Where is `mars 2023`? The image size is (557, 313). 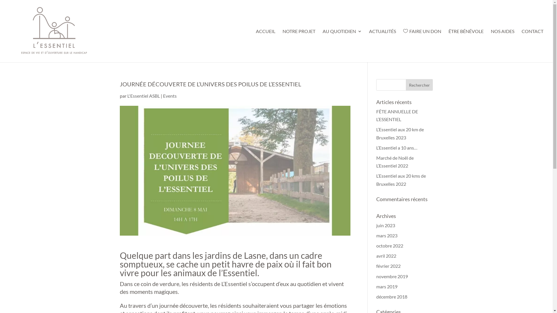 mars 2023 is located at coordinates (387, 235).